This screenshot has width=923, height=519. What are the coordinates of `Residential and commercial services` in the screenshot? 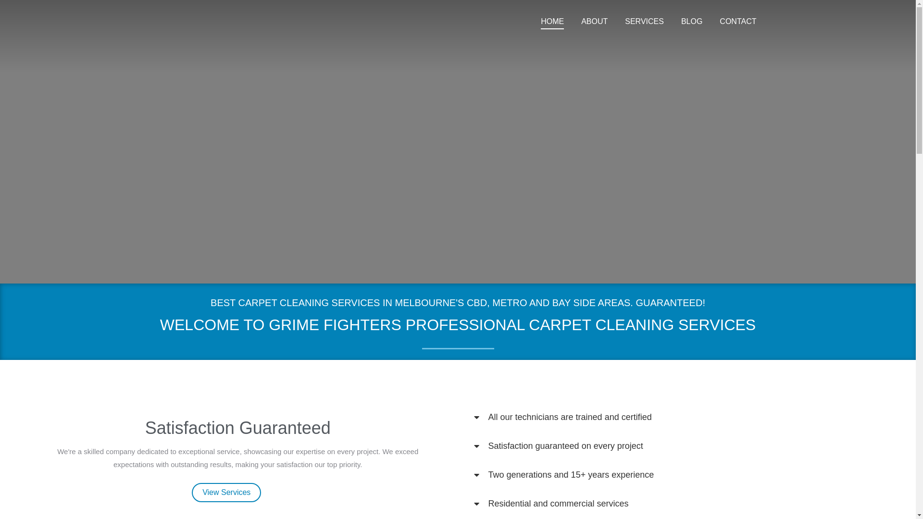 It's located at (559, 504).